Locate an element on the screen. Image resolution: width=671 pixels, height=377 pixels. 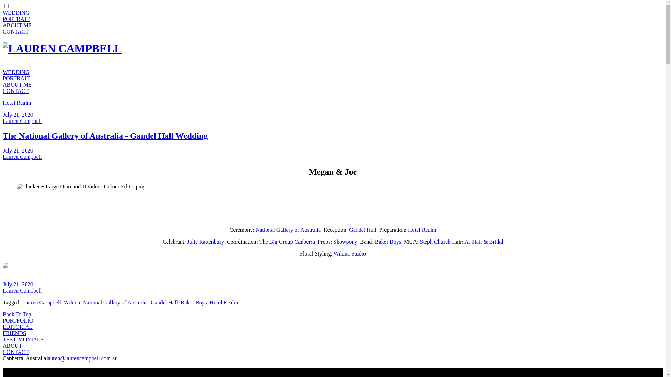
July 21, 2020 is located at coordinates (18, 114).